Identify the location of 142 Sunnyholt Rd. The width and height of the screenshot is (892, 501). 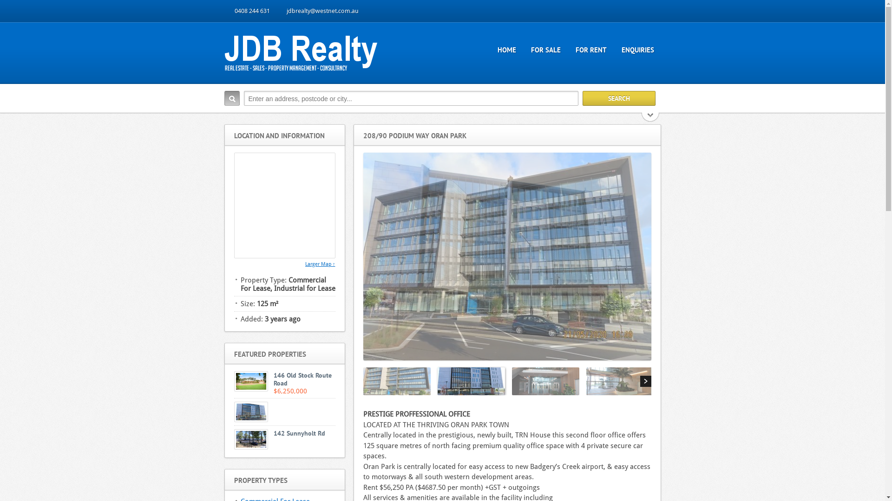
(285, 439).